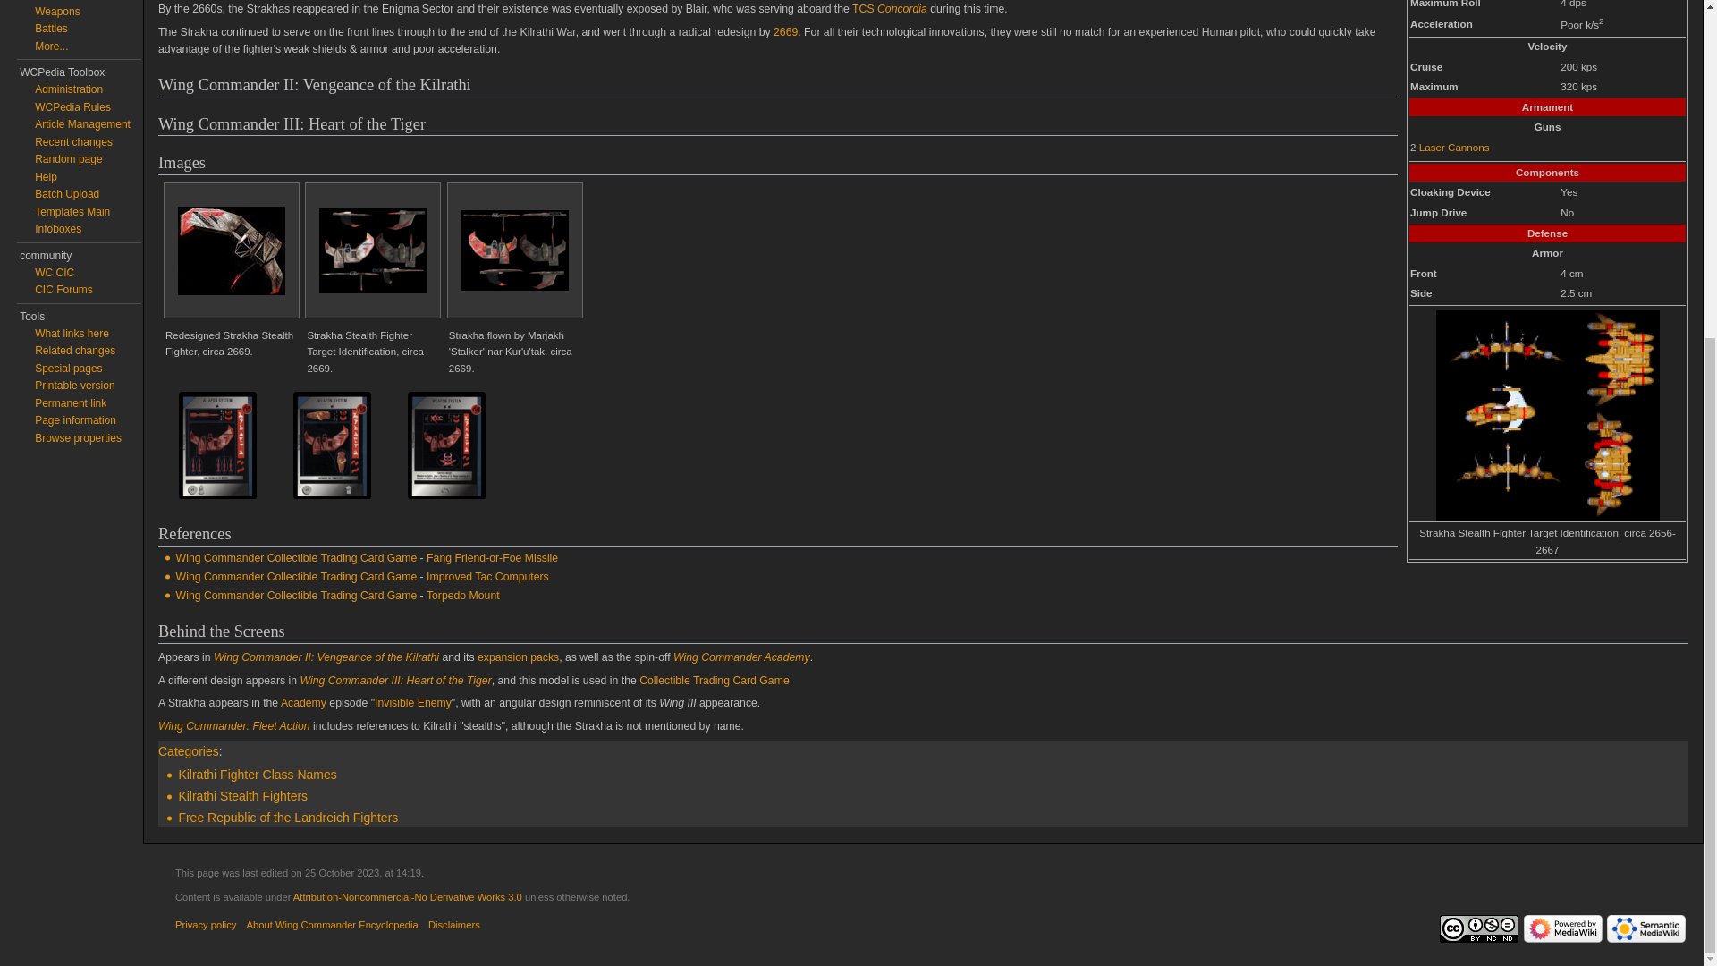 The height and width of the screenshot is (966, 1717). Describe the element at coordinates (889, 9) in the screenshot. I see `TCS Concordia` at that location.